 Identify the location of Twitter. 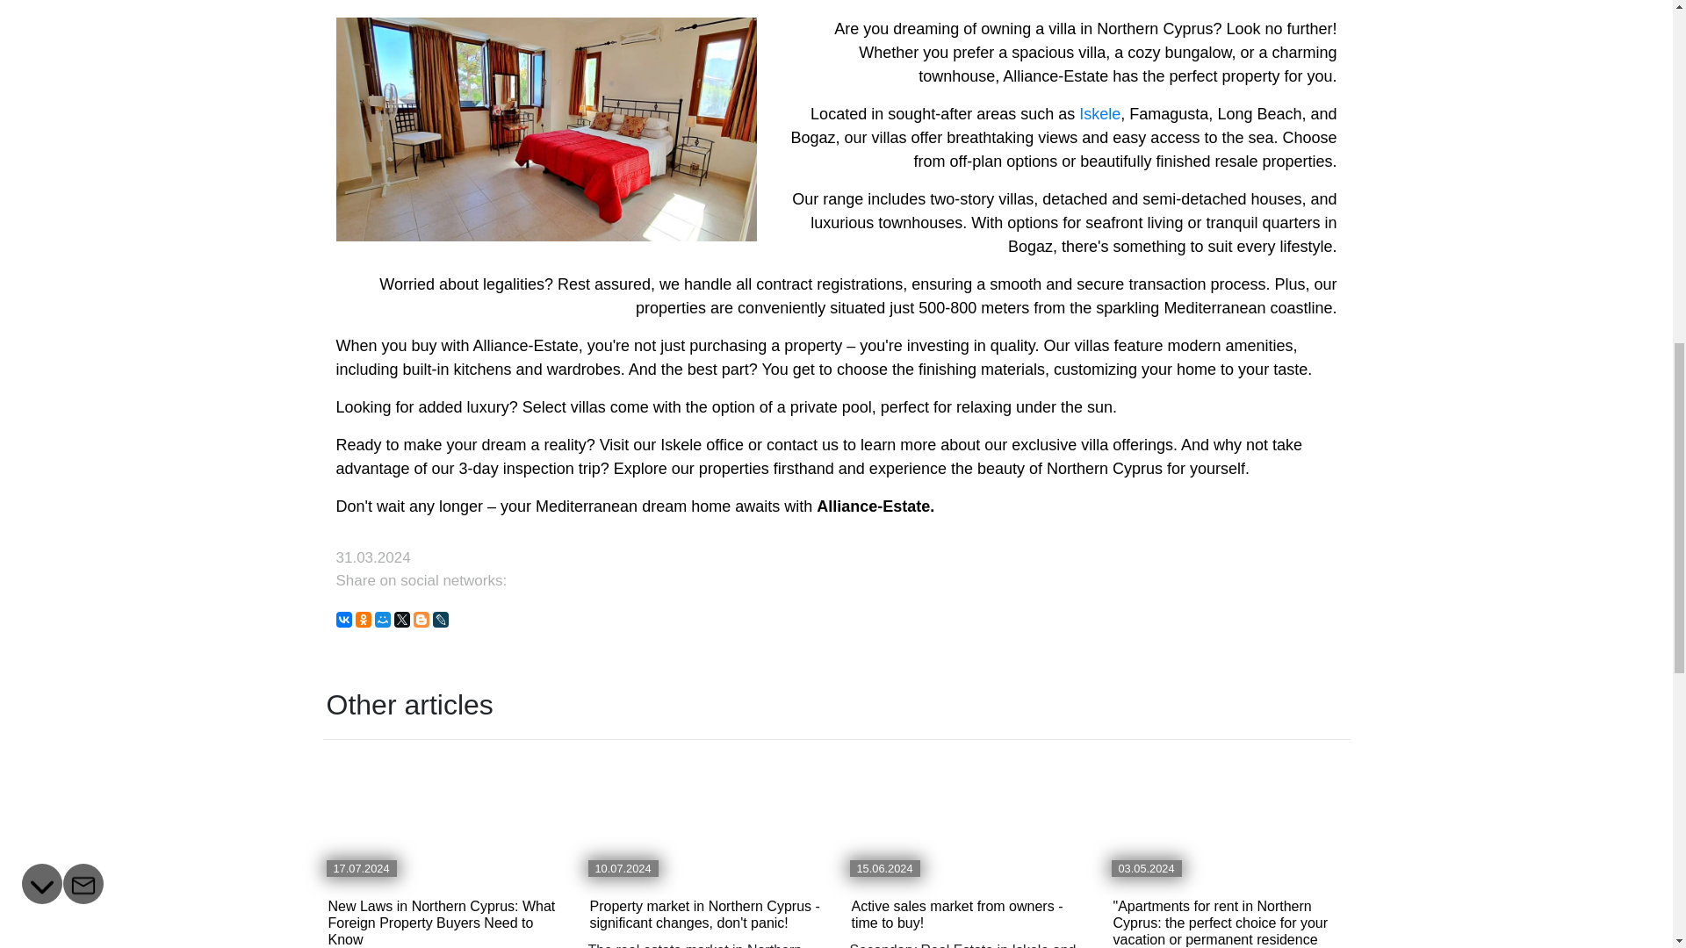
(400, 619).